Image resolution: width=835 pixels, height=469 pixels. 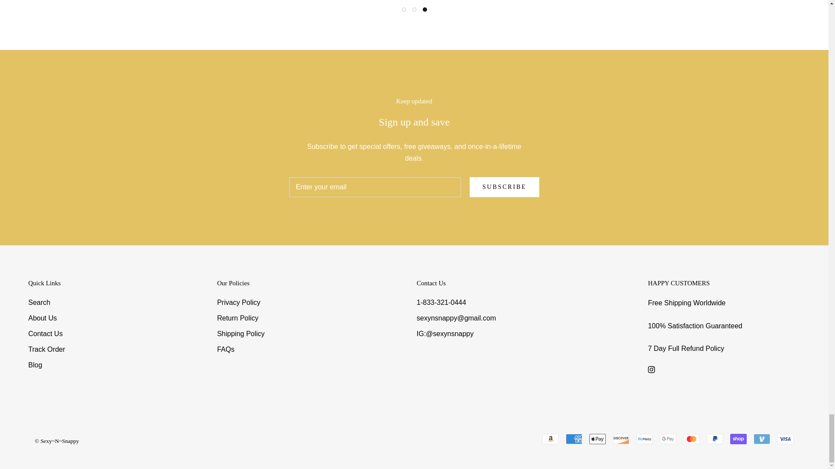 I want to click on Venmo, so click(x=762, y=439).